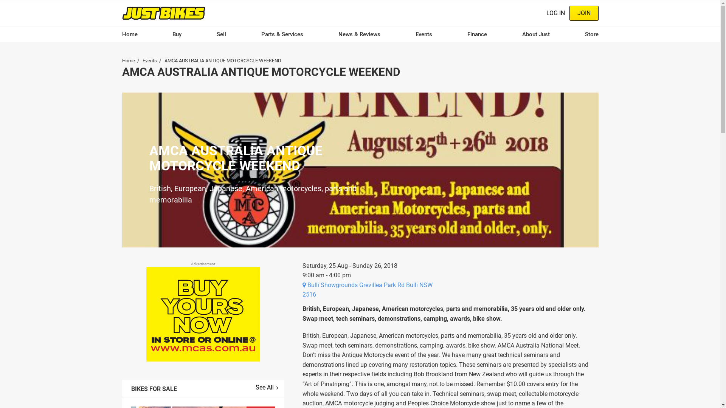 The width and height of the screenshot is (726, 408). I want to click on 3rd party ad content, so click(203, 314).